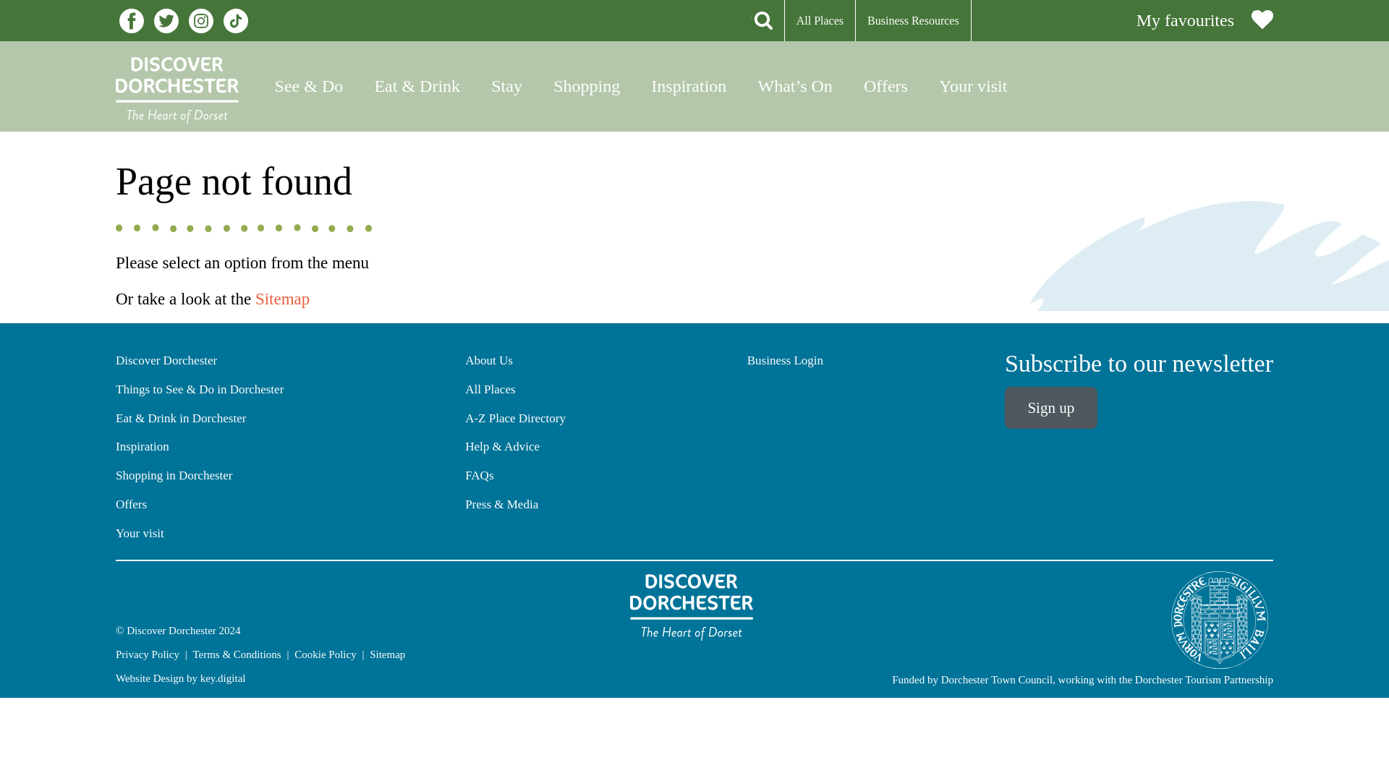  What do you see at coordinates (825, 20) in the screenshot?
I see `All Places` at bounding box center [825, 20].